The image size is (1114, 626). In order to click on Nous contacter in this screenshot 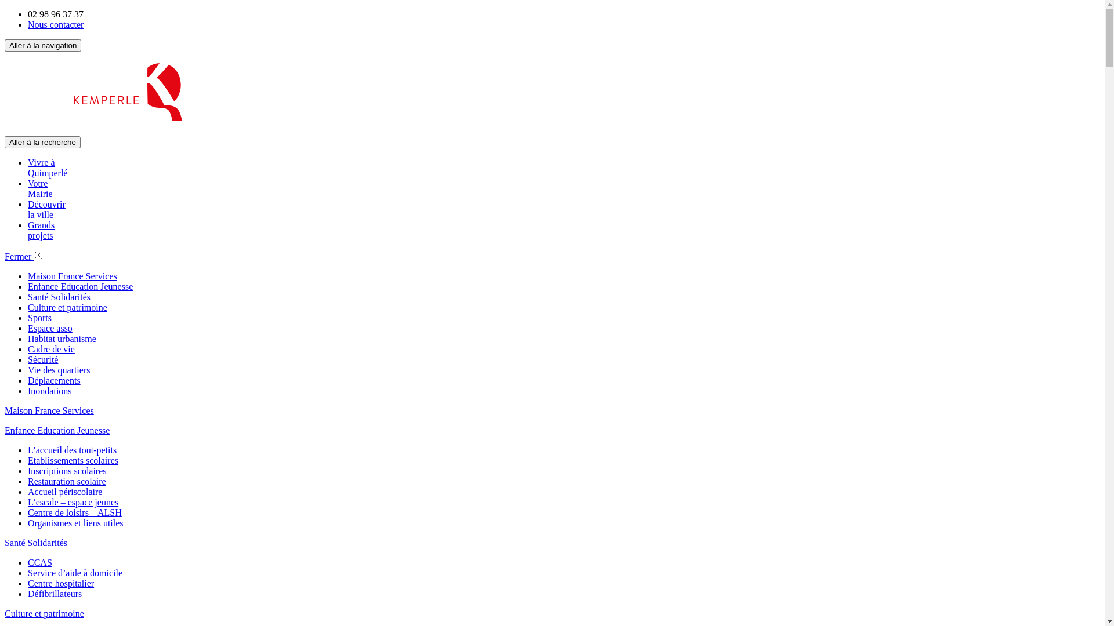, I will do `click(56, 24)`.